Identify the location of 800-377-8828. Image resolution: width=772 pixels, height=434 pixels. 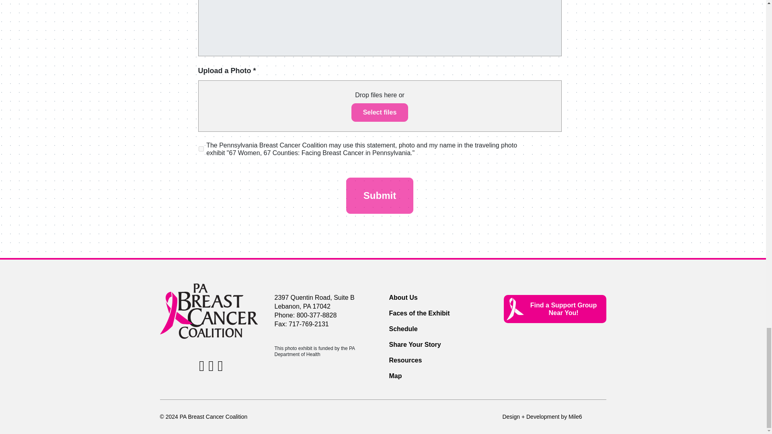
(316, 315).